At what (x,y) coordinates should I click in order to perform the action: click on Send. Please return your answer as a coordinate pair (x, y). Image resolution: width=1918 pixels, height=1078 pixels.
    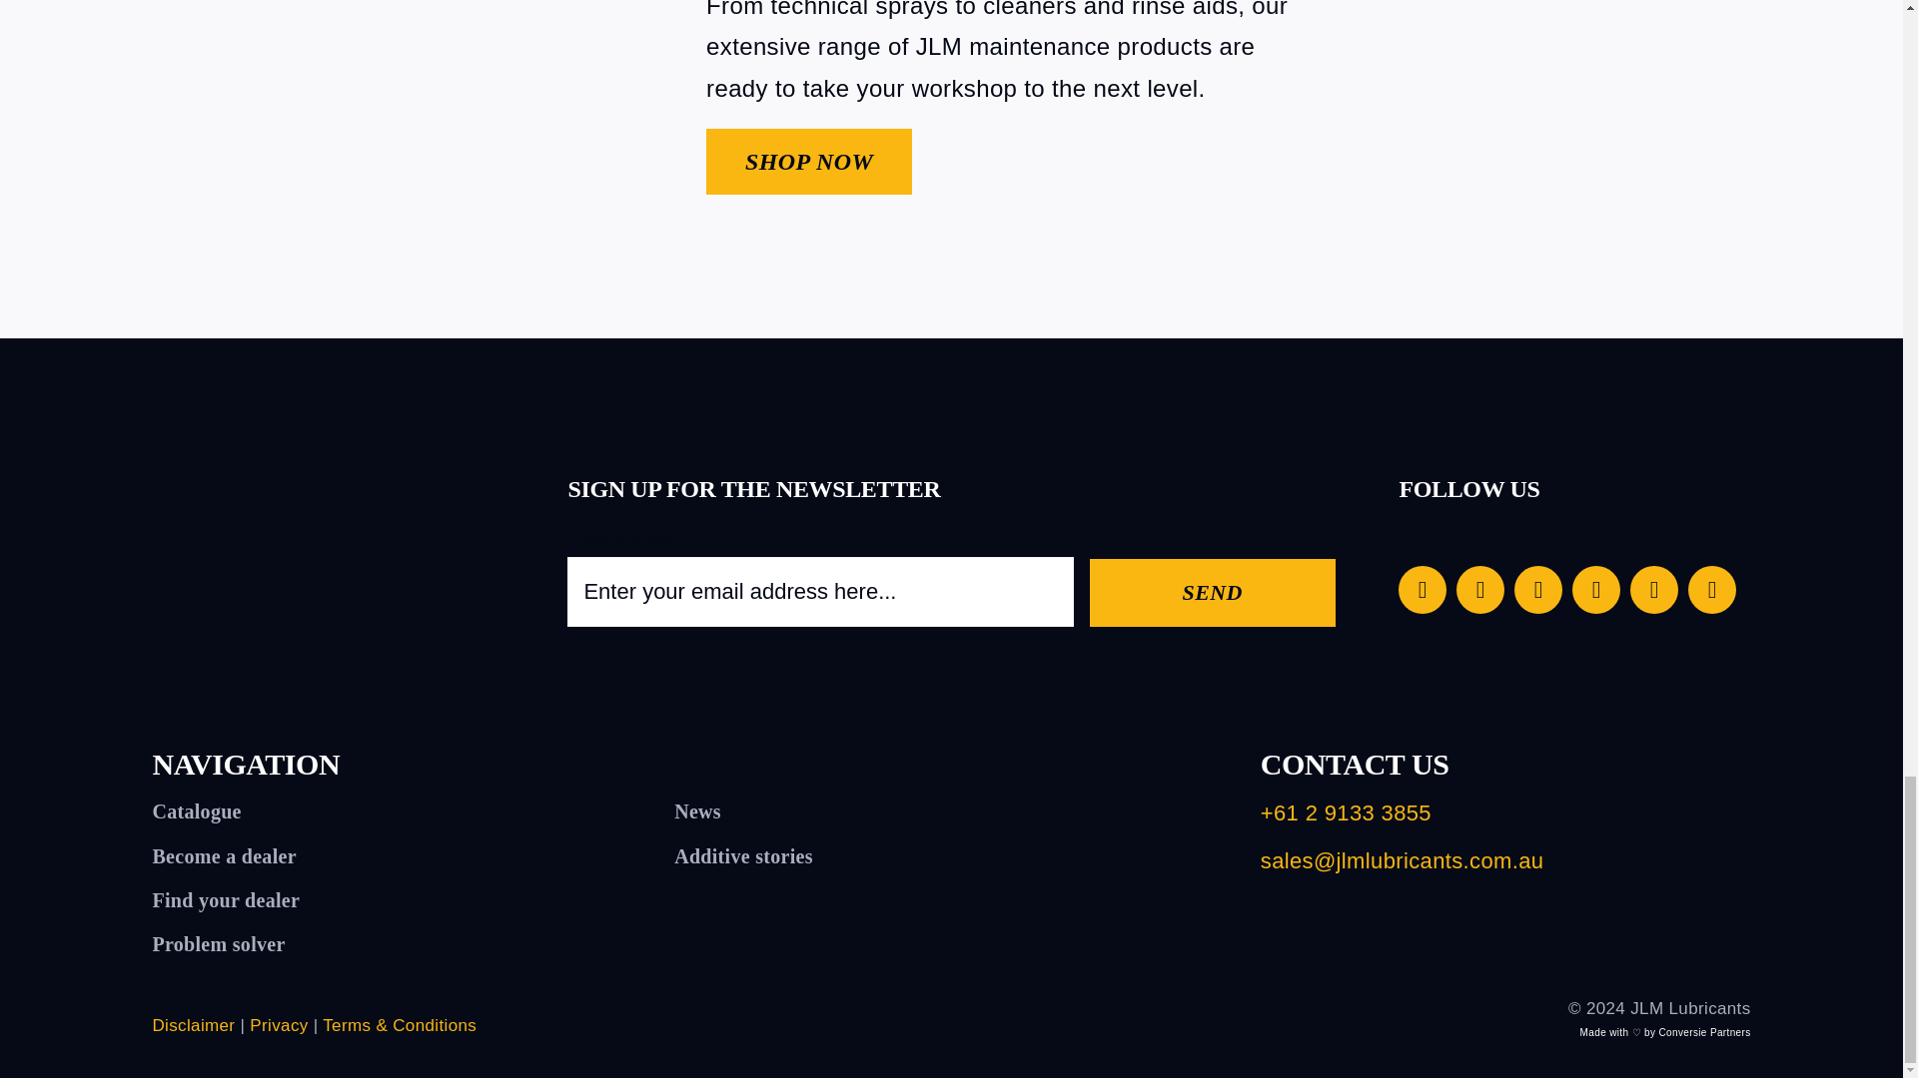
    Looking at the image, I should click on (1212, 593).